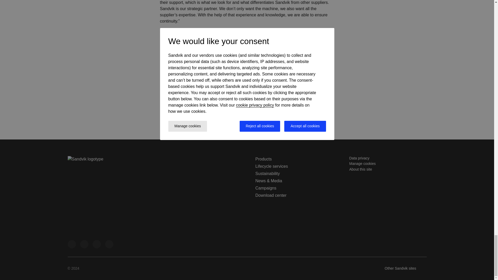 The image size is (498, 280). What do you see at coordinates (263, 159) in the screenshot?
I see `Products` at bounding box center [263, 159].